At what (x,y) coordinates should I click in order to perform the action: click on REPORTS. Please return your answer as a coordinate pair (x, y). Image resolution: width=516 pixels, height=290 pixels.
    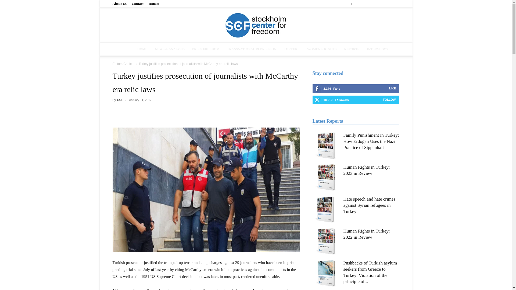
    Looking at the image, I should click on (351, 49).